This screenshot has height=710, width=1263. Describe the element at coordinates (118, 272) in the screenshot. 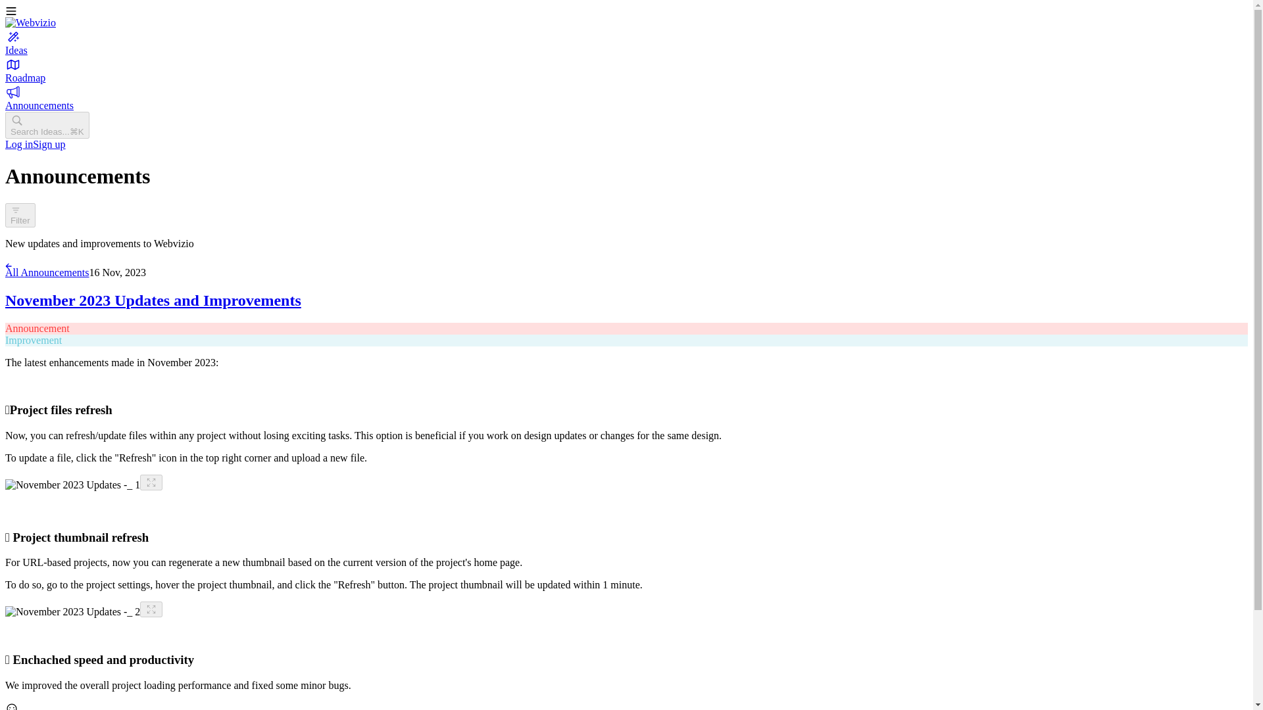

I see `16 Nov, 2023 at 7:42 AM` at that location.